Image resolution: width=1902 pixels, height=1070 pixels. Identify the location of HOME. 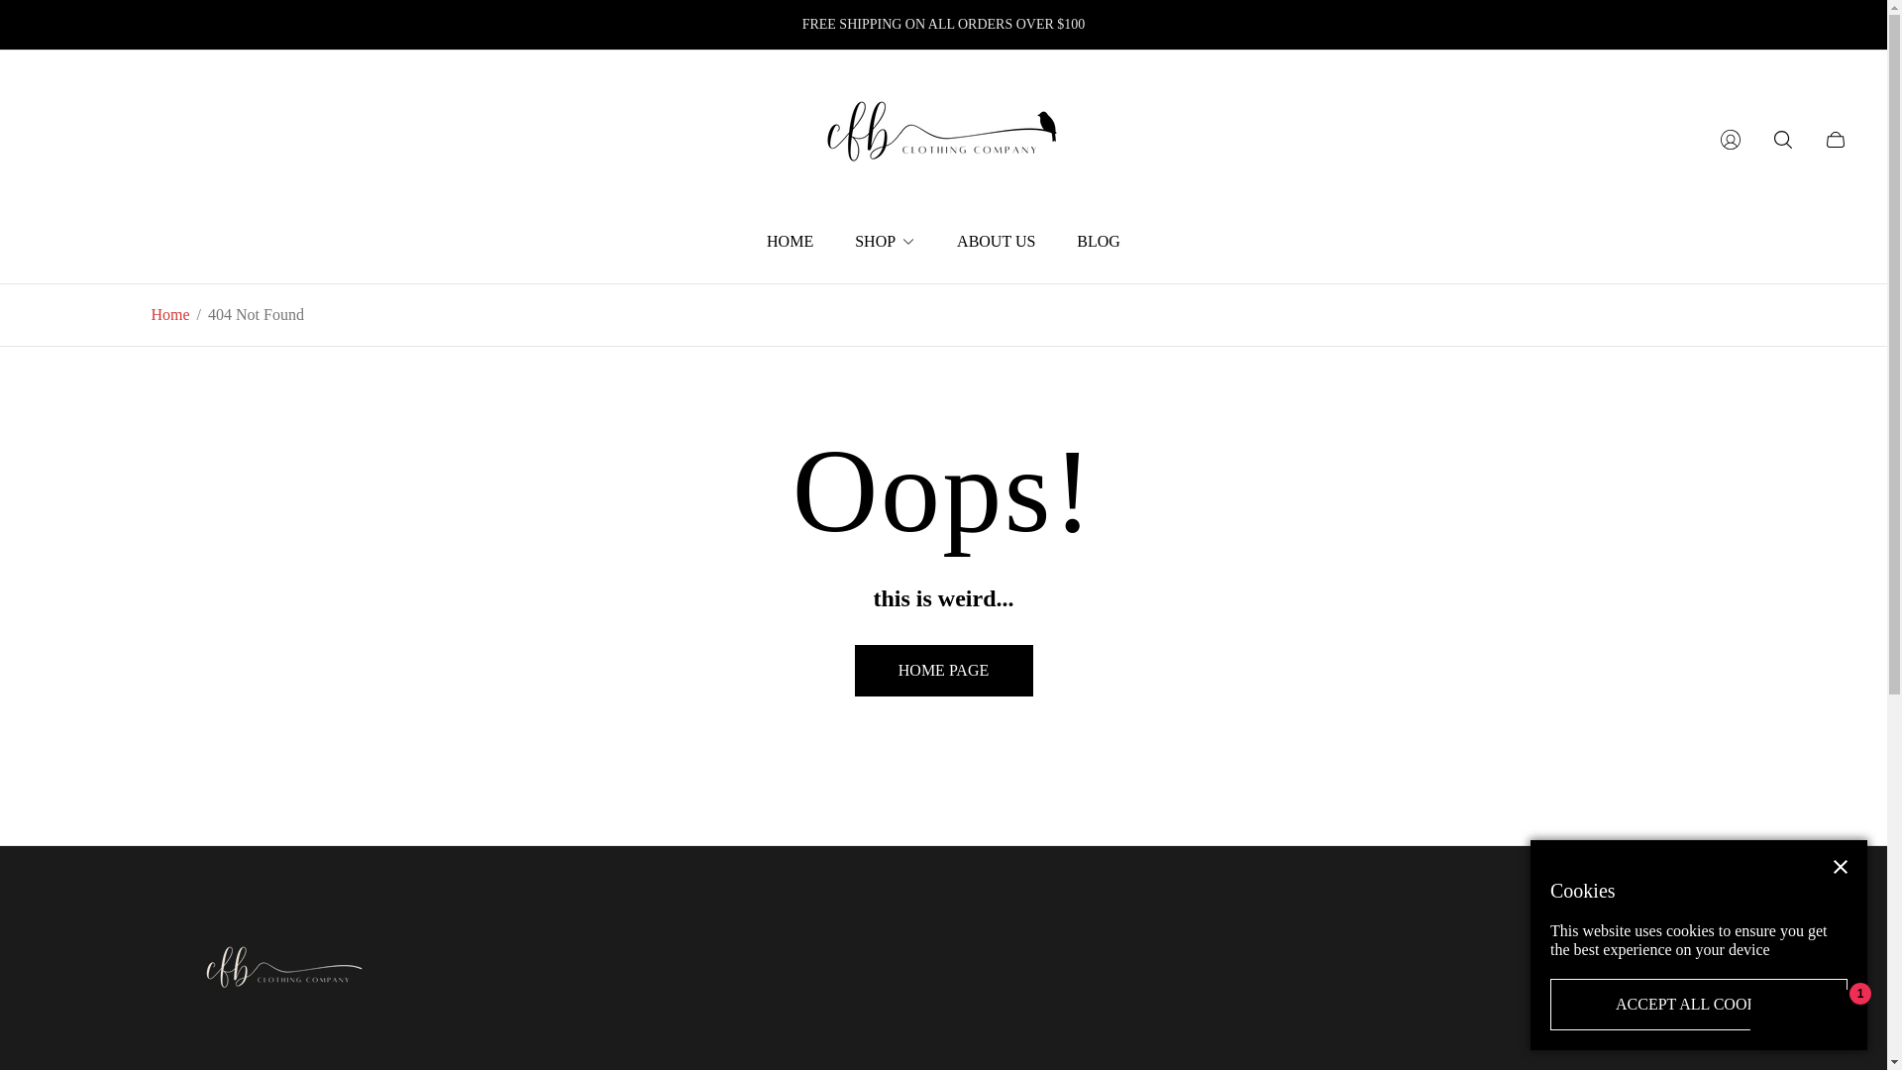
(790, 241).